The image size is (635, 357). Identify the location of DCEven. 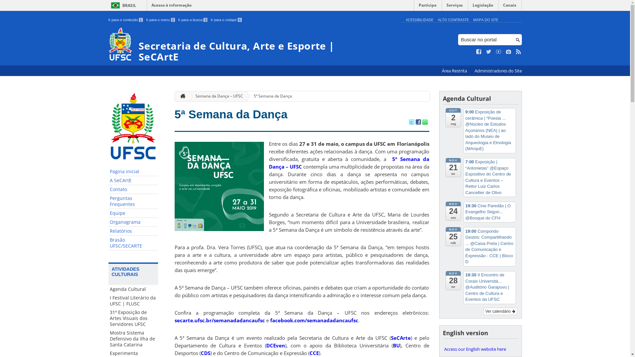
(276, 345).